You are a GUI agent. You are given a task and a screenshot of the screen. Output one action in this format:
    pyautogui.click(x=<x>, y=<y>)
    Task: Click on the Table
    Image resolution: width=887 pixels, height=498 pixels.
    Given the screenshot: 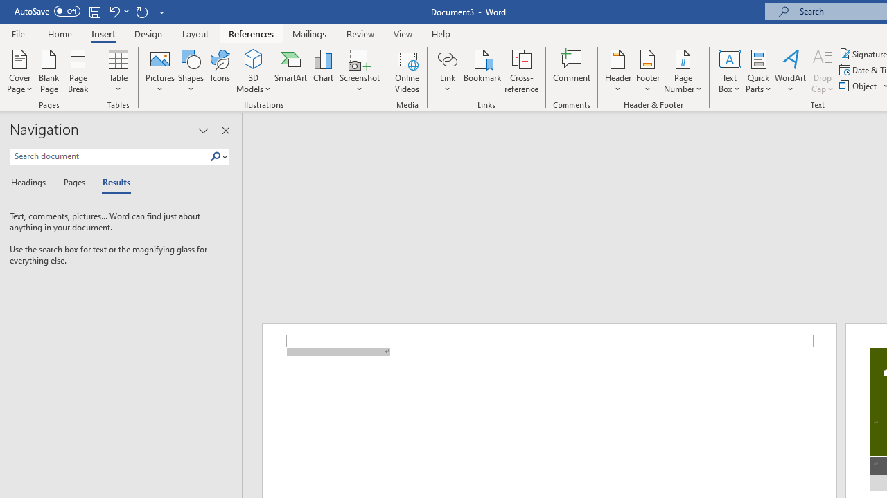 What is the action you would take?
    pyautogui.click(x=118, y=71)
    